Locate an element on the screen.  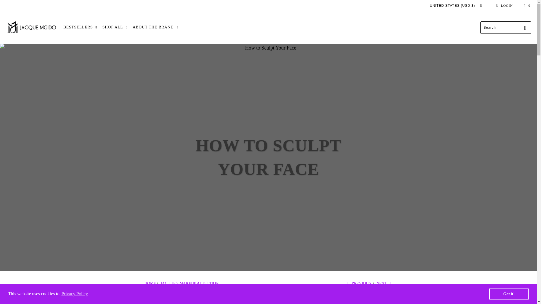
Got it! is located at coordinates (509, 294).